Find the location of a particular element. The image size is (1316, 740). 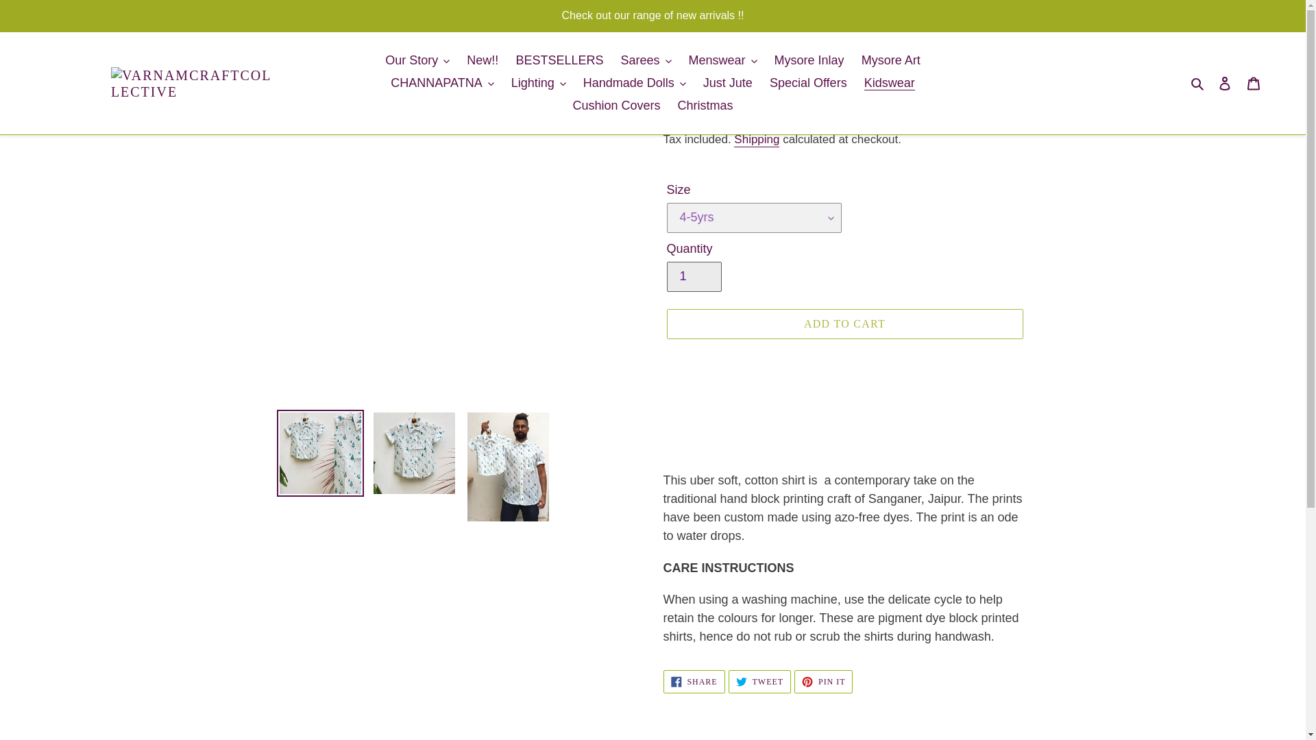

Mysore Art is located at coordinates (891, 60).